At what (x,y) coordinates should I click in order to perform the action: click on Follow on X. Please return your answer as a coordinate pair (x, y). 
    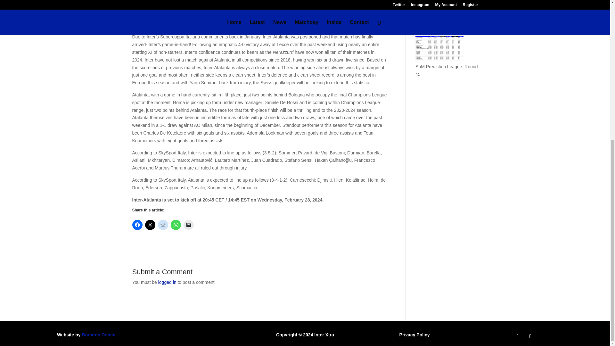
    Looking at the image, I should click on (518, 336).